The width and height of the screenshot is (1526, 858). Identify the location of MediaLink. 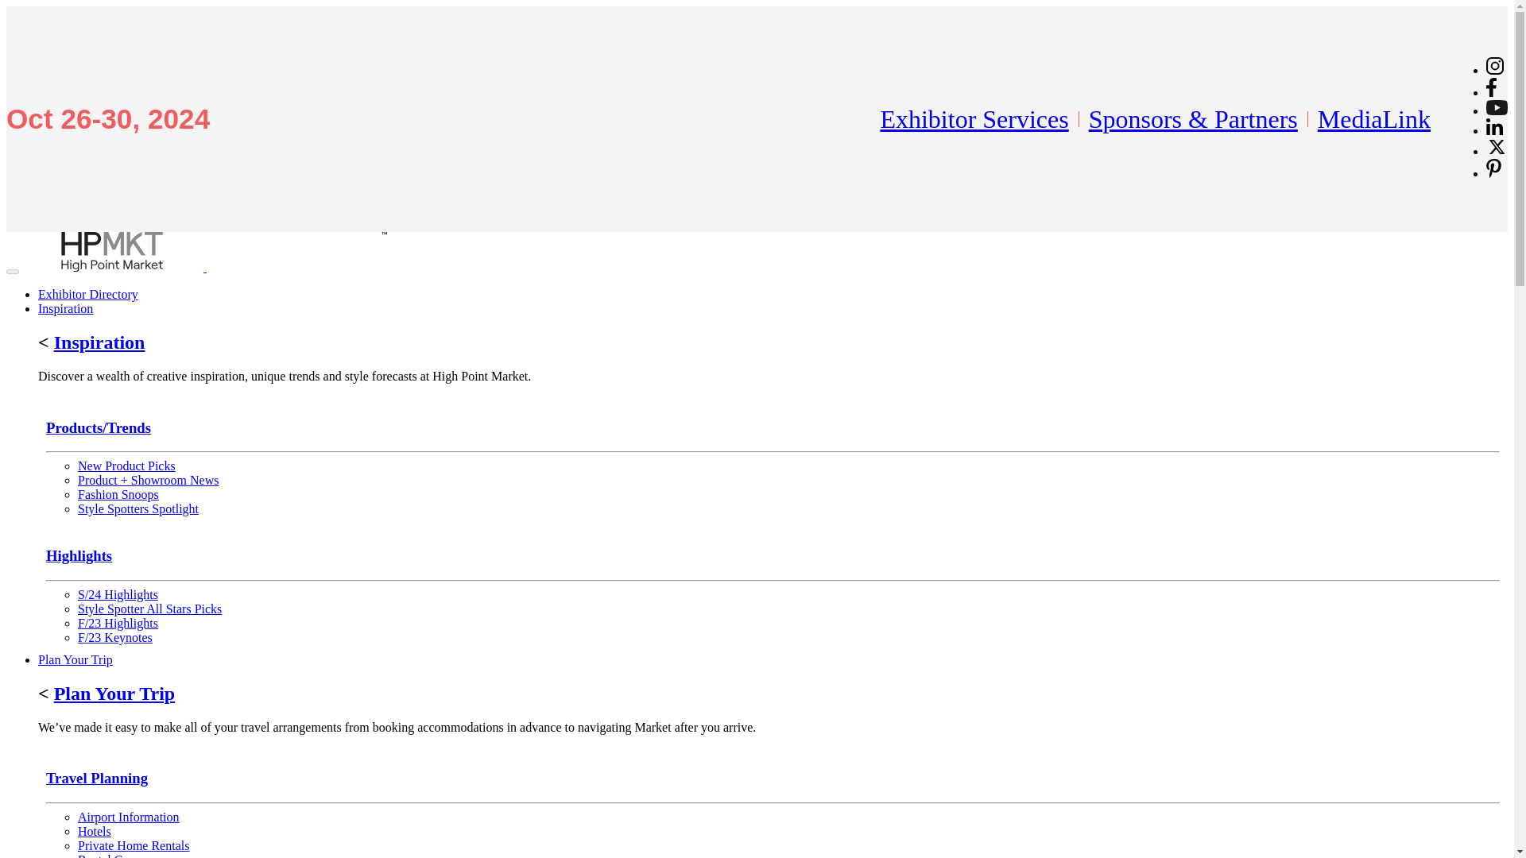
(1374, 119).